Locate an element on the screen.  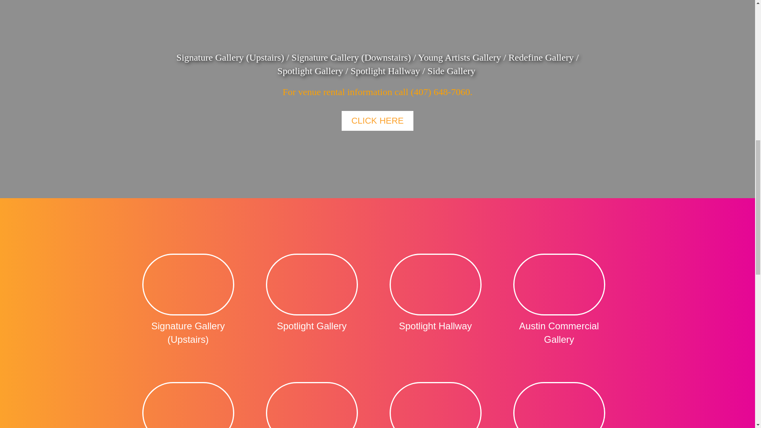
CLICK HERE is located at coordinates (377, 120).